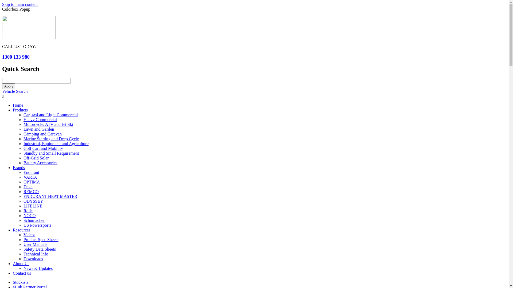  Describe the element at coordinates (33, 201) in the screenshot. I see `ODYSSEY` at that location.